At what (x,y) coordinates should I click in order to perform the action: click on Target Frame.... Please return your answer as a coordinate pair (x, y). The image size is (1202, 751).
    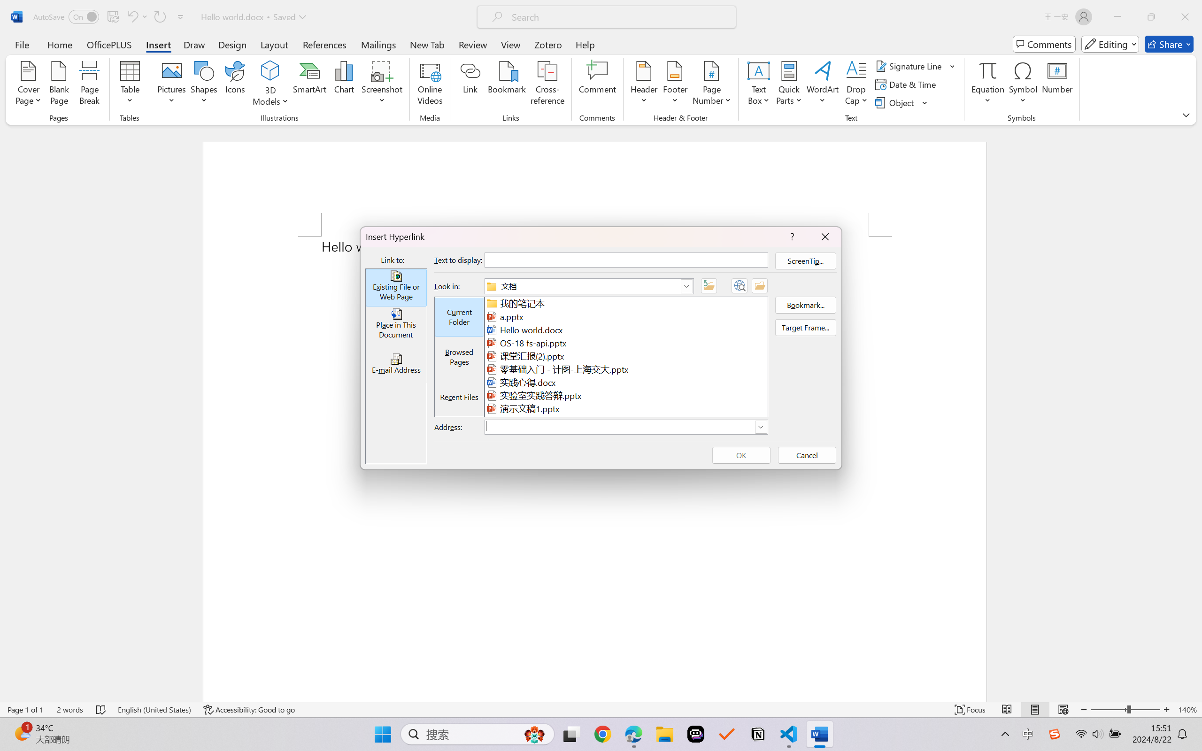
    Looking at the image, I should click on (806, 327).